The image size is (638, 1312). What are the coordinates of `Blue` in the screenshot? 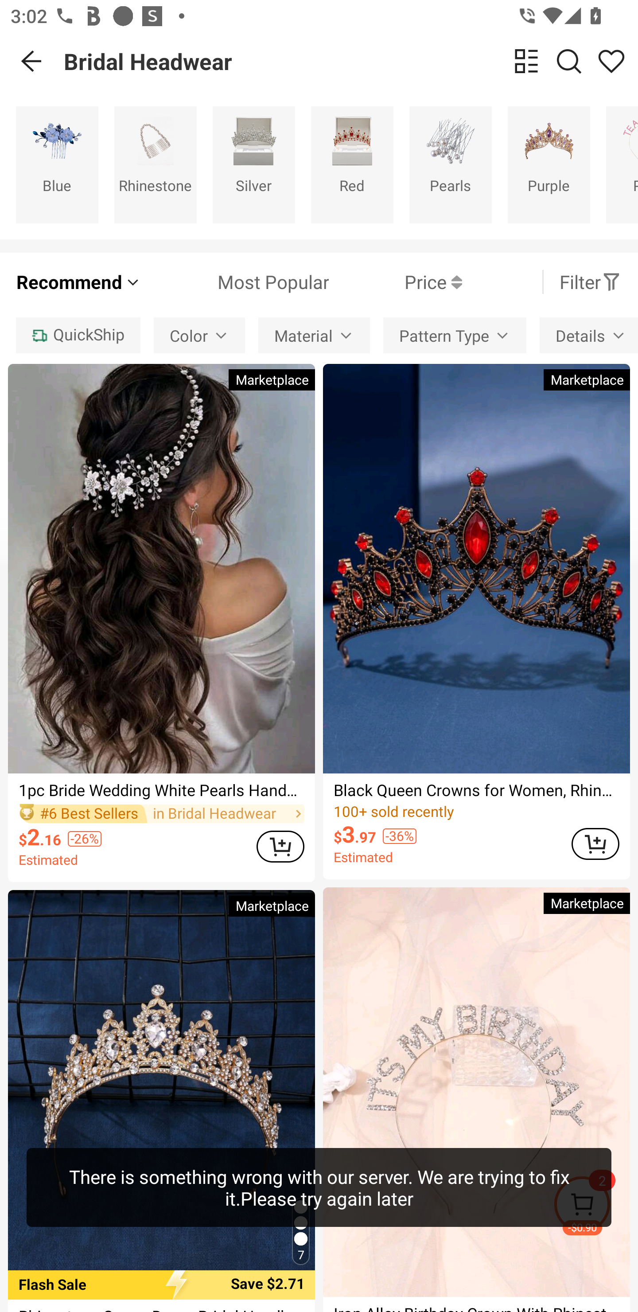 It's located at (57, 164).